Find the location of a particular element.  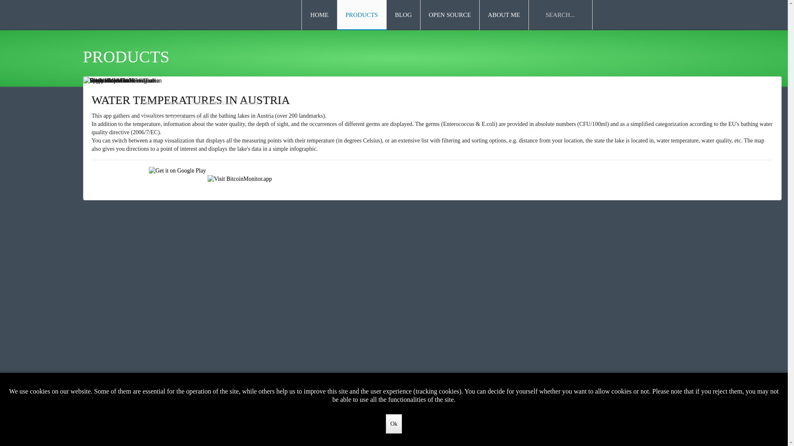

Get it on Google Play is located at coordinates (177, 146).